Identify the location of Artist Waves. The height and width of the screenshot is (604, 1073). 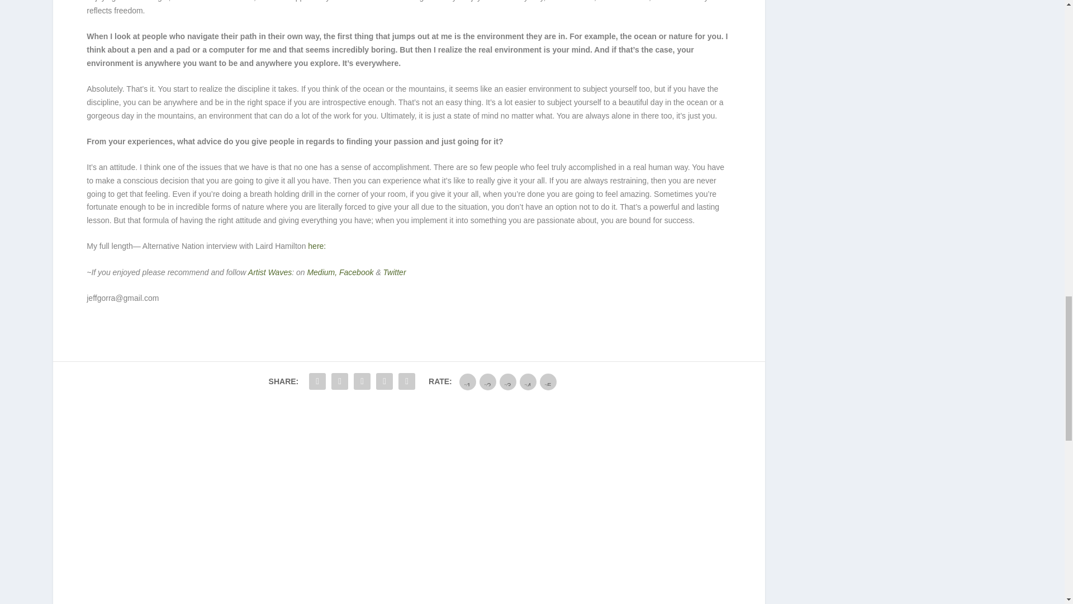
(269, 272).